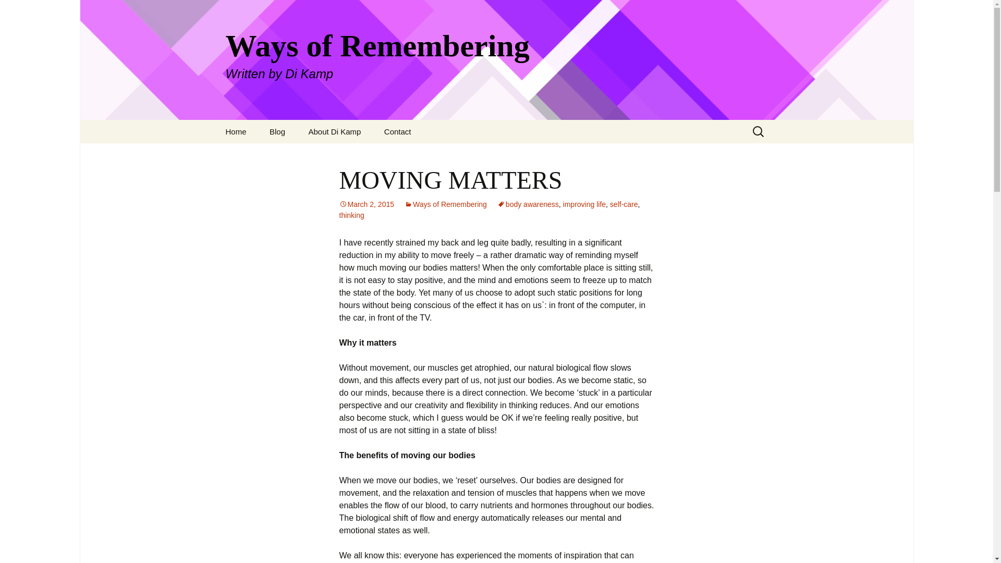 The image size is (1001, 563). Describe the element at coordinates (367, 204) in the screenshot. I see `Skip to content` at that location.